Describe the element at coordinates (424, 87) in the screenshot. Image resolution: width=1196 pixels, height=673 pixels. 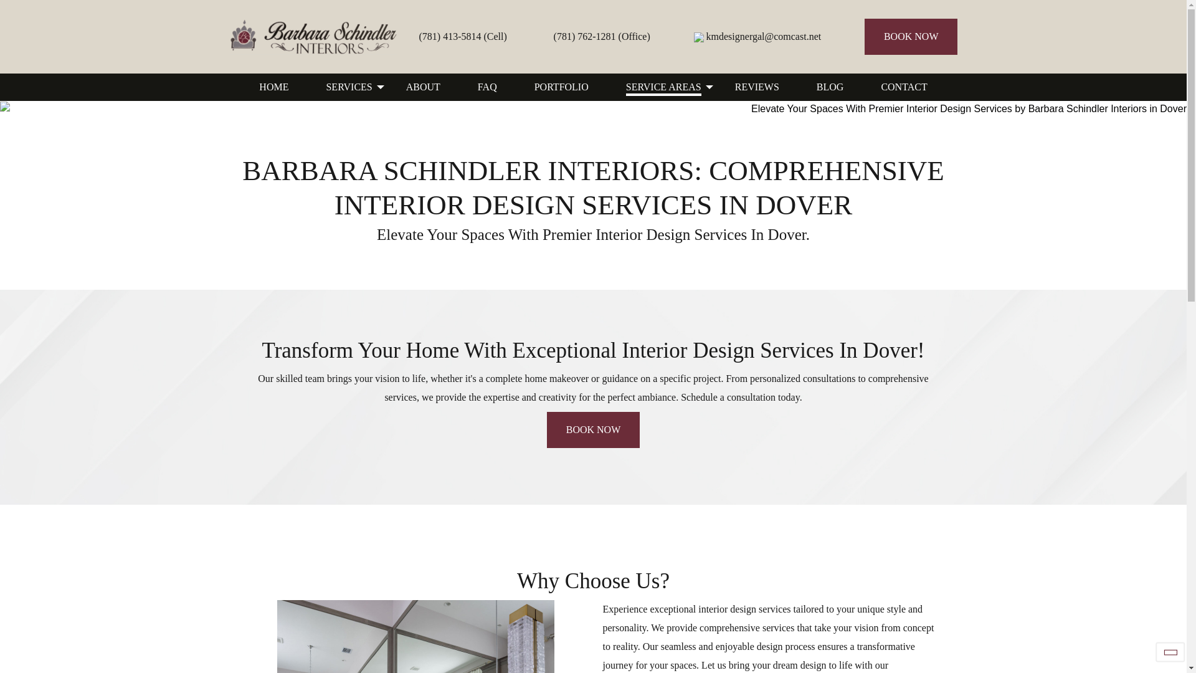
I see `ABOUT` at that location.